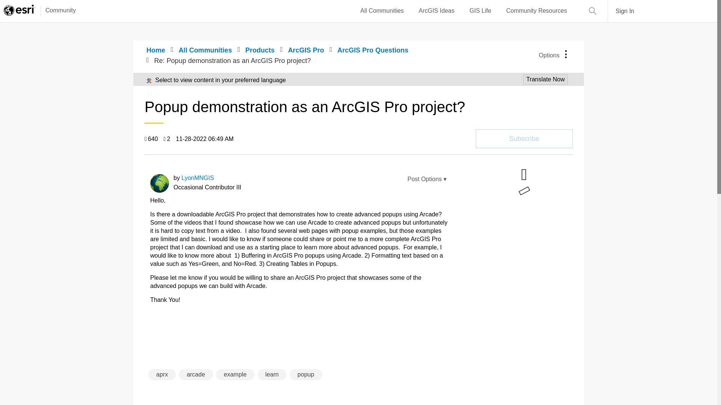 This screenshot has width=721, height=405. Describe the element at coordinates (57, 11) in the screenshot. I see `Community` at that location.